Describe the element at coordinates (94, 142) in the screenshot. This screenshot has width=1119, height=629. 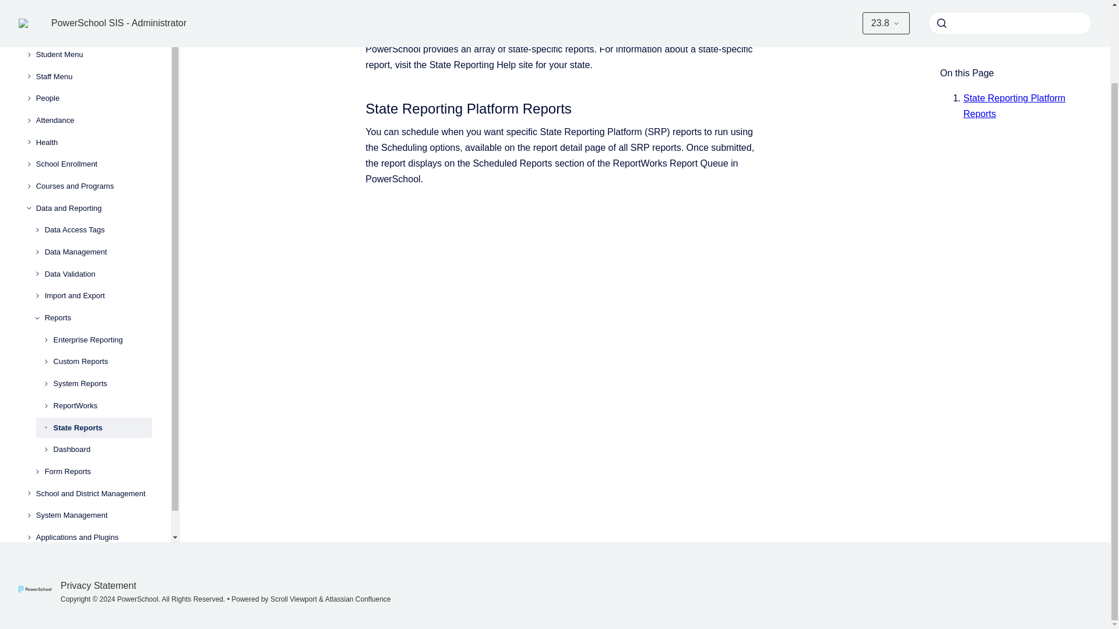
I see `Health` at that location.